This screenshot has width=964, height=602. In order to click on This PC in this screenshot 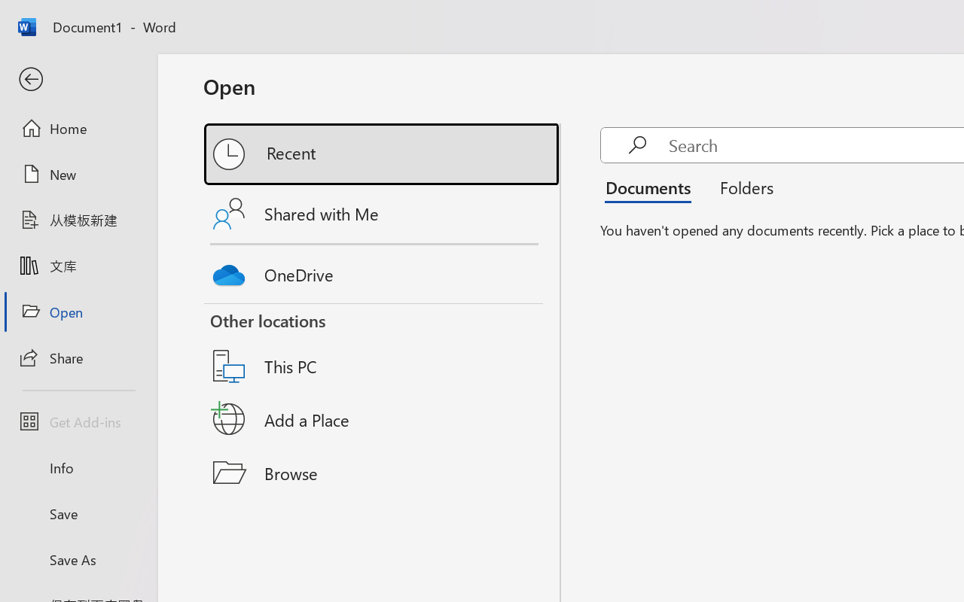, I will do `click(383, 347)`.